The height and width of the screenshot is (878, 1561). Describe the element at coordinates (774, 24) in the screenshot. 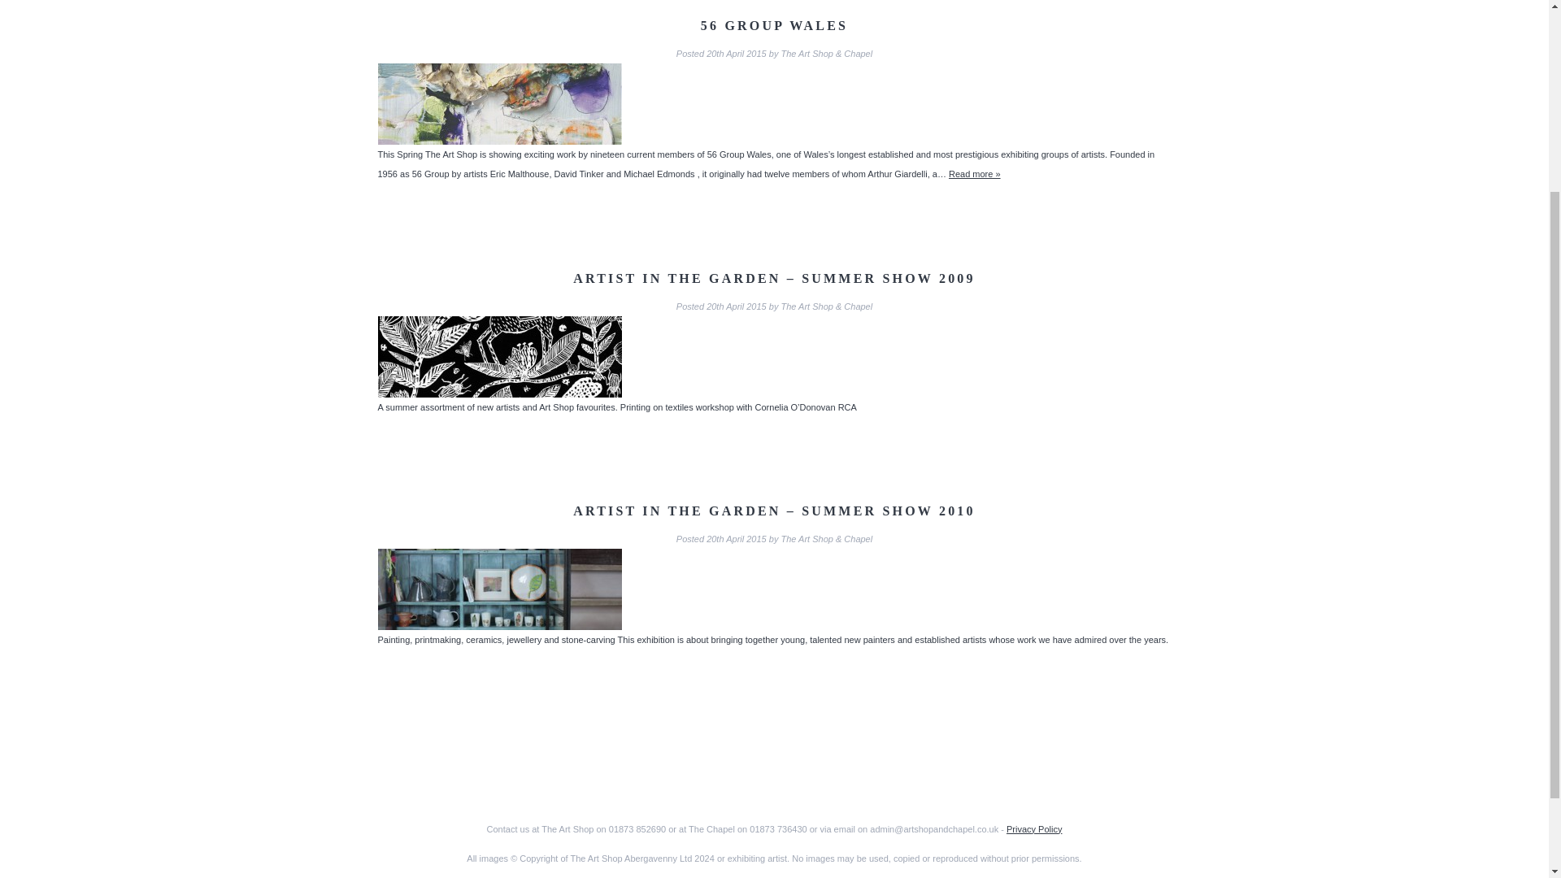

I see `56 Group Wales` at that location.